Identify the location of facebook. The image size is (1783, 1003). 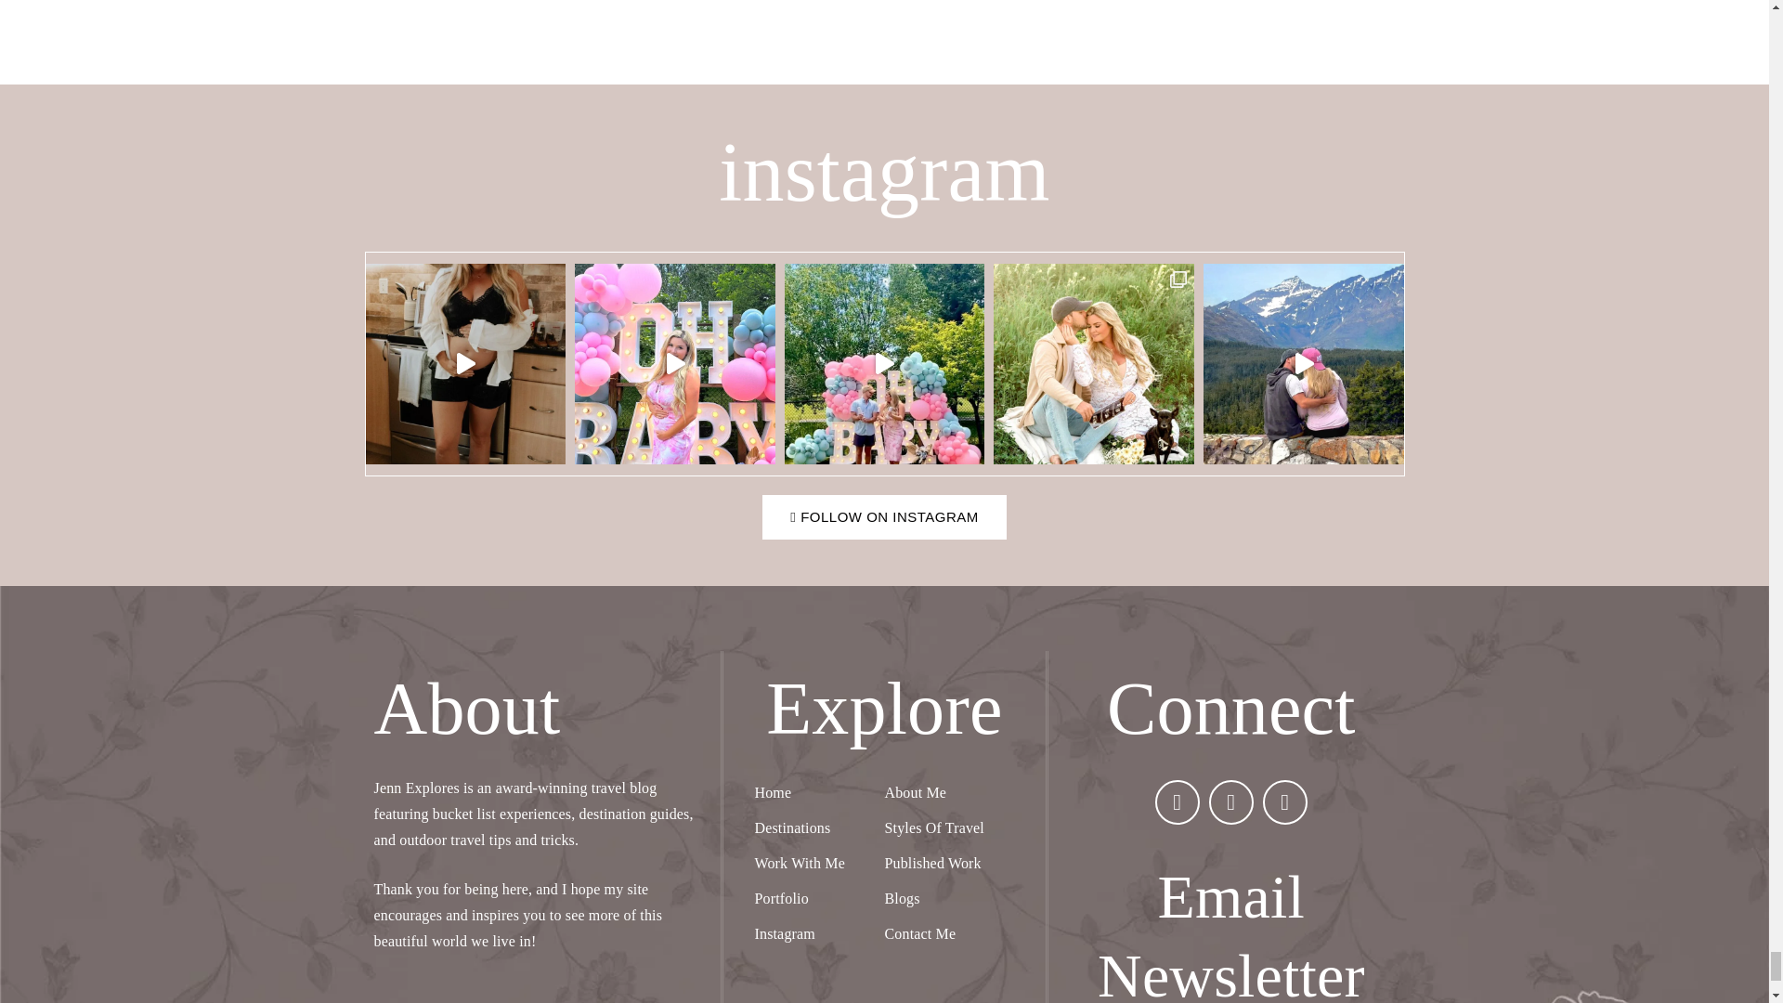
(1178, 802).